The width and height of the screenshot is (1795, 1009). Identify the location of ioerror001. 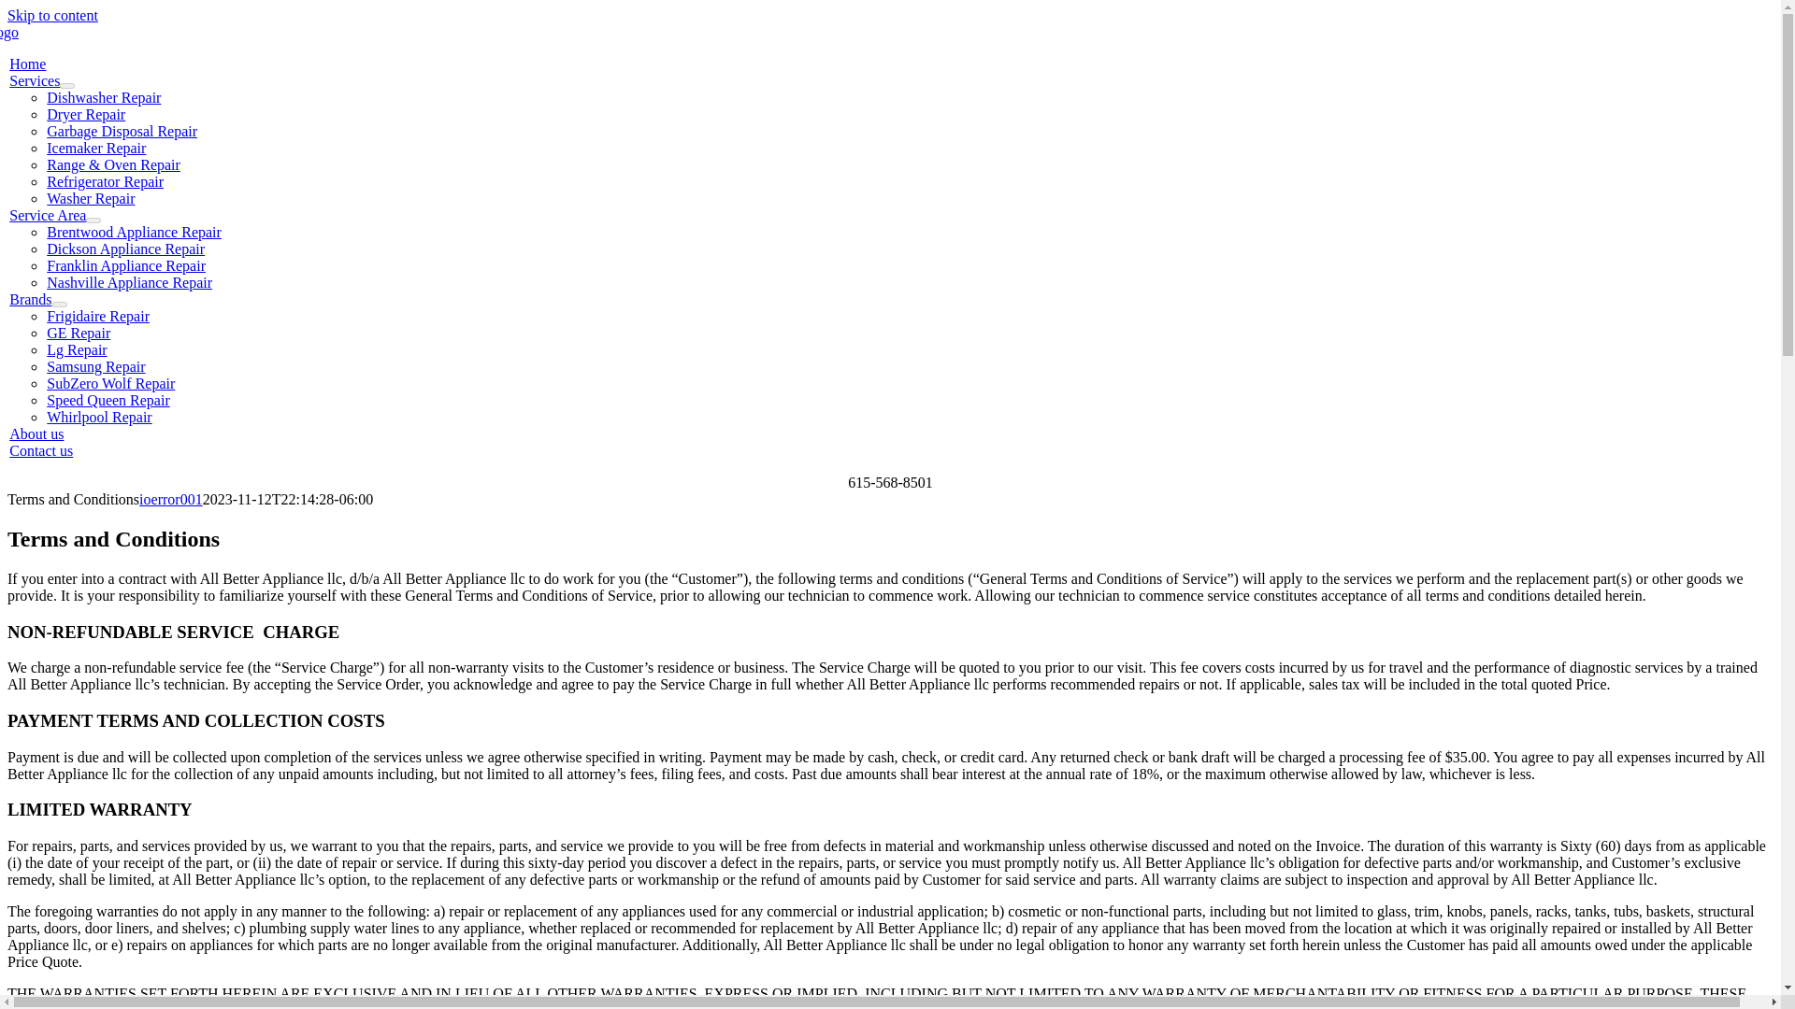
(170, 499).